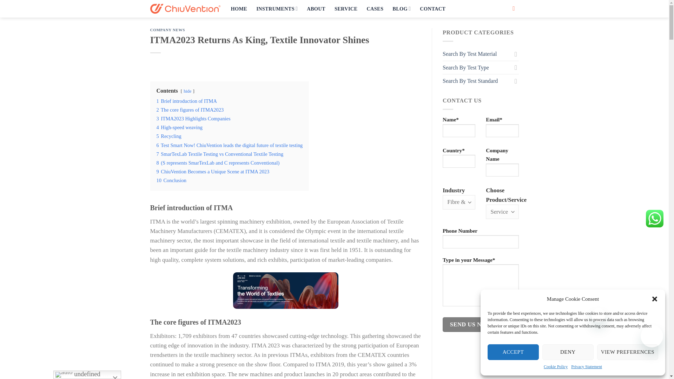 The height and width of the screenshot is (379, 674). Describe the element at coordinates (277, 8) in the screenshot. I see `INSTRUMENTS` at that location.